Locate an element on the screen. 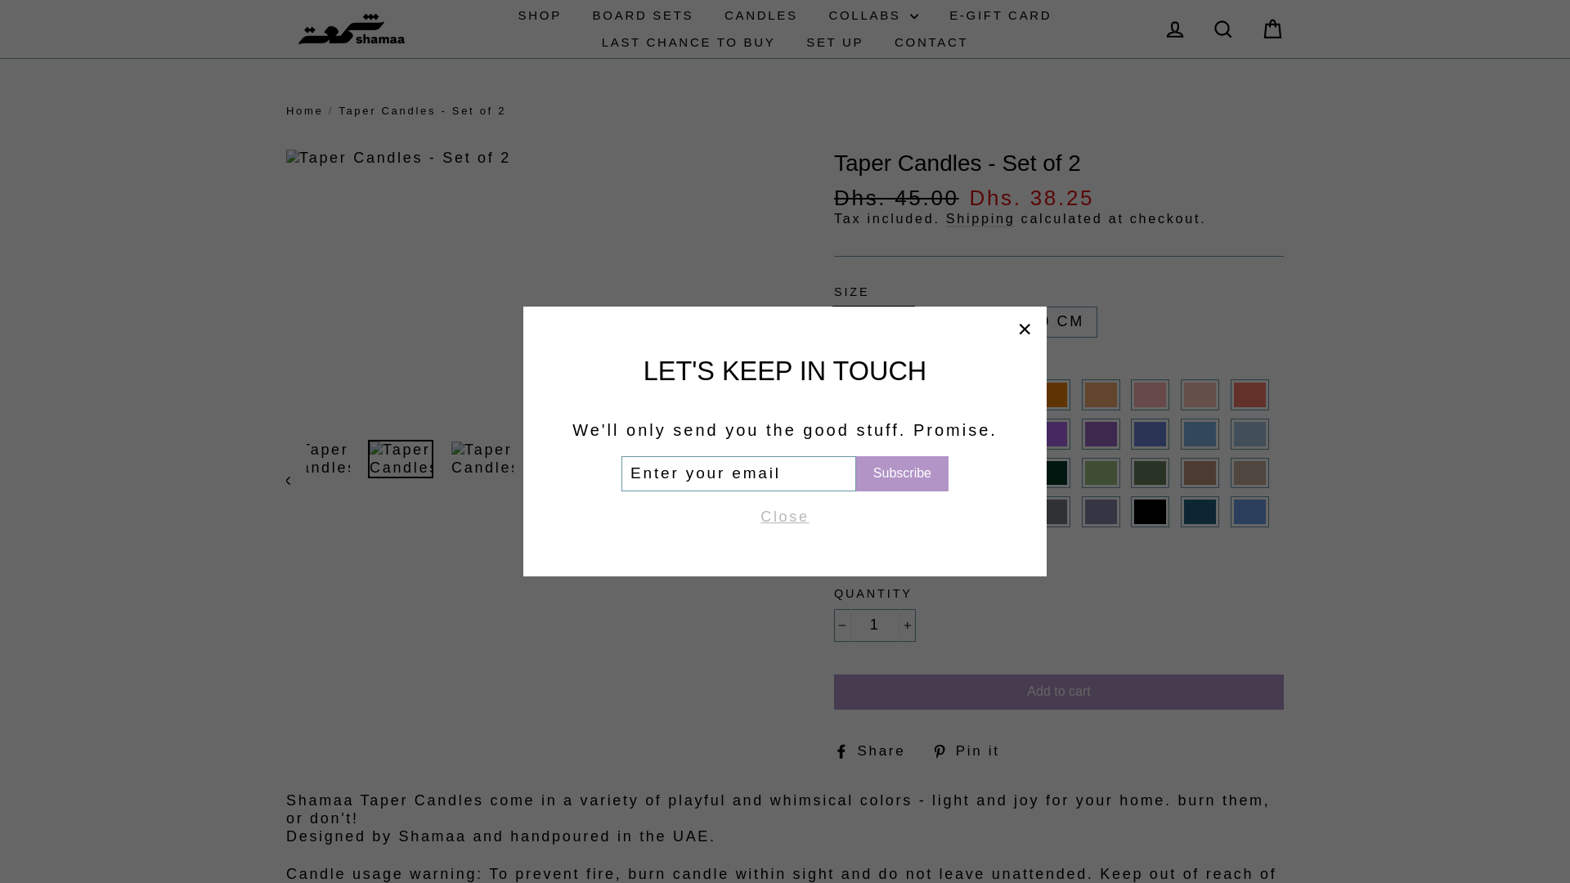  Cart is located at coordinates (1272, 29).